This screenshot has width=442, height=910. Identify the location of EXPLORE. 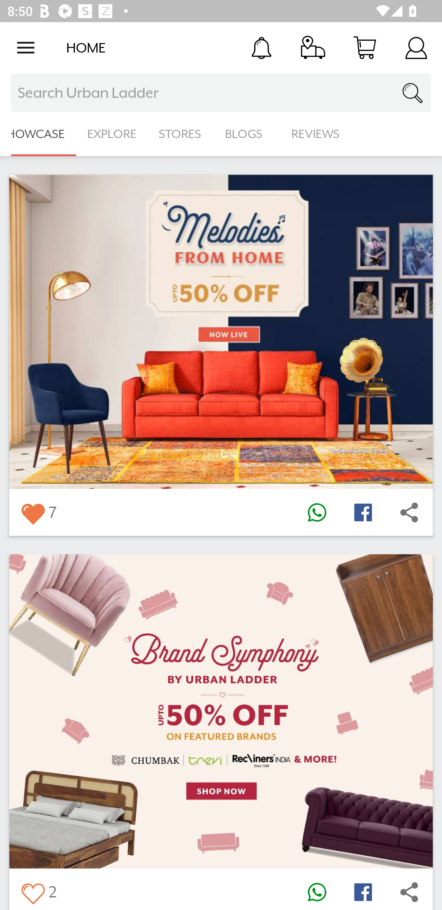
(112, 134).